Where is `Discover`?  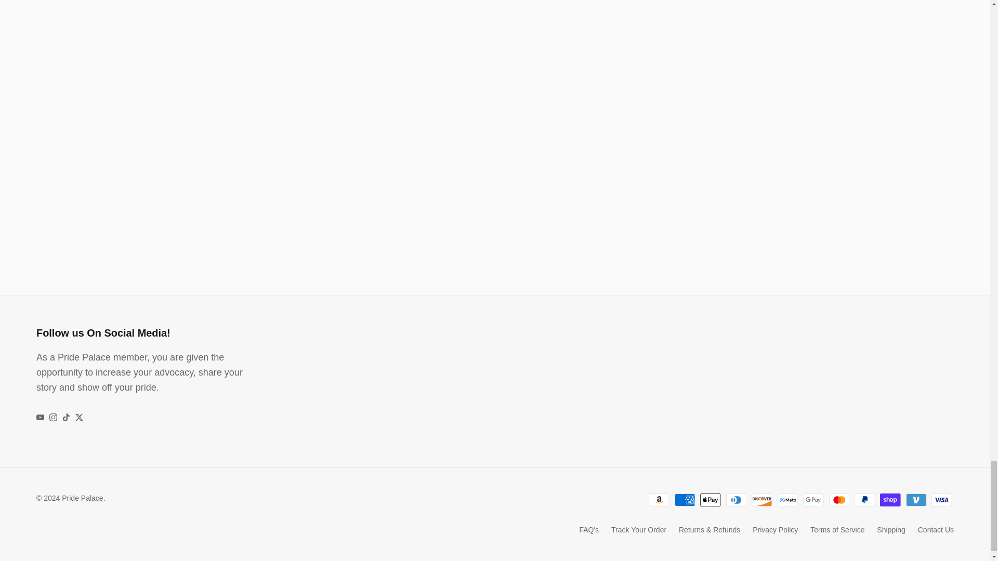
Discover is located at coordinates (762, 500).